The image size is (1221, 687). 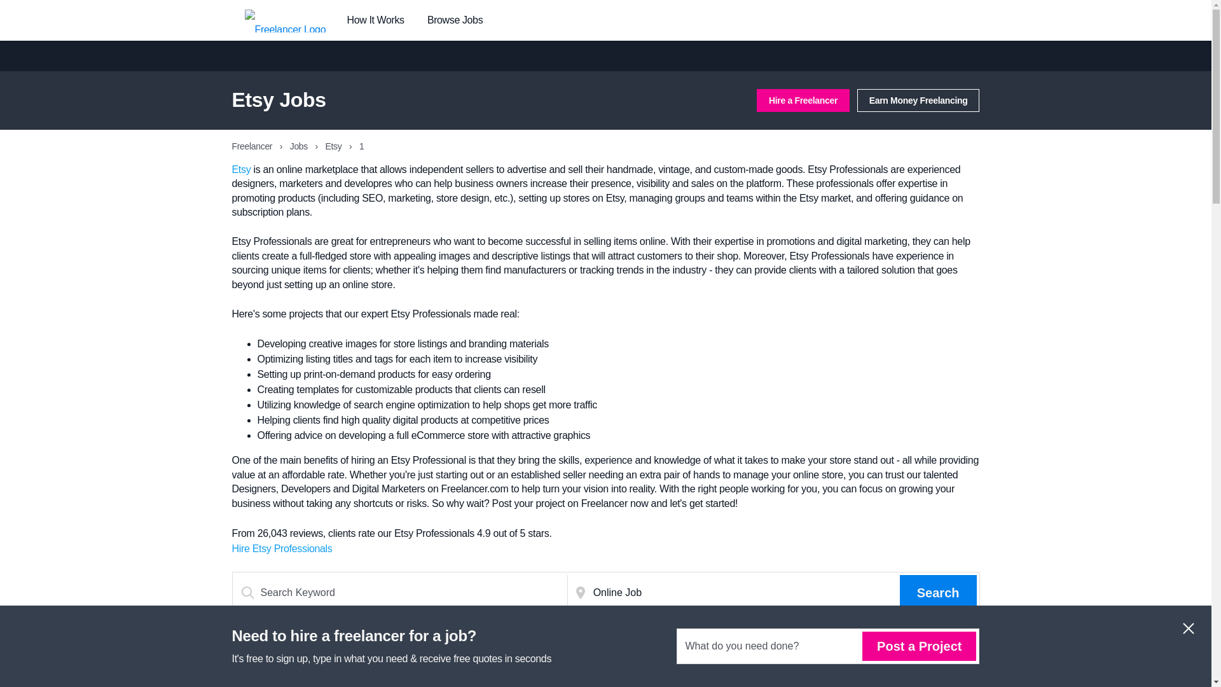 What do you see at coordinates (918, 101) in the screenshot?
I see `Earn Money Freelancing` at bounding box center [918, 101].